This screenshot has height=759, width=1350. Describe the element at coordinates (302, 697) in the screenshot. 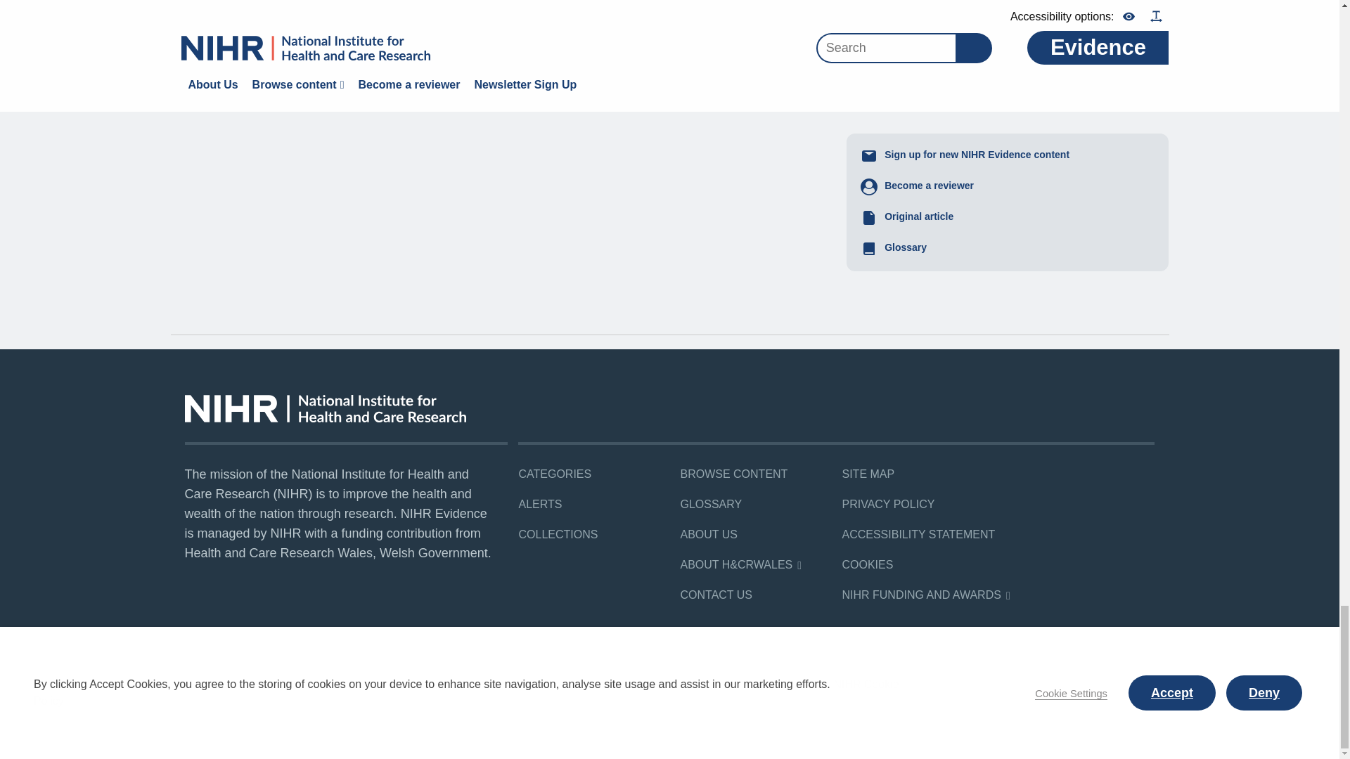

I see `Twitter` at that location.